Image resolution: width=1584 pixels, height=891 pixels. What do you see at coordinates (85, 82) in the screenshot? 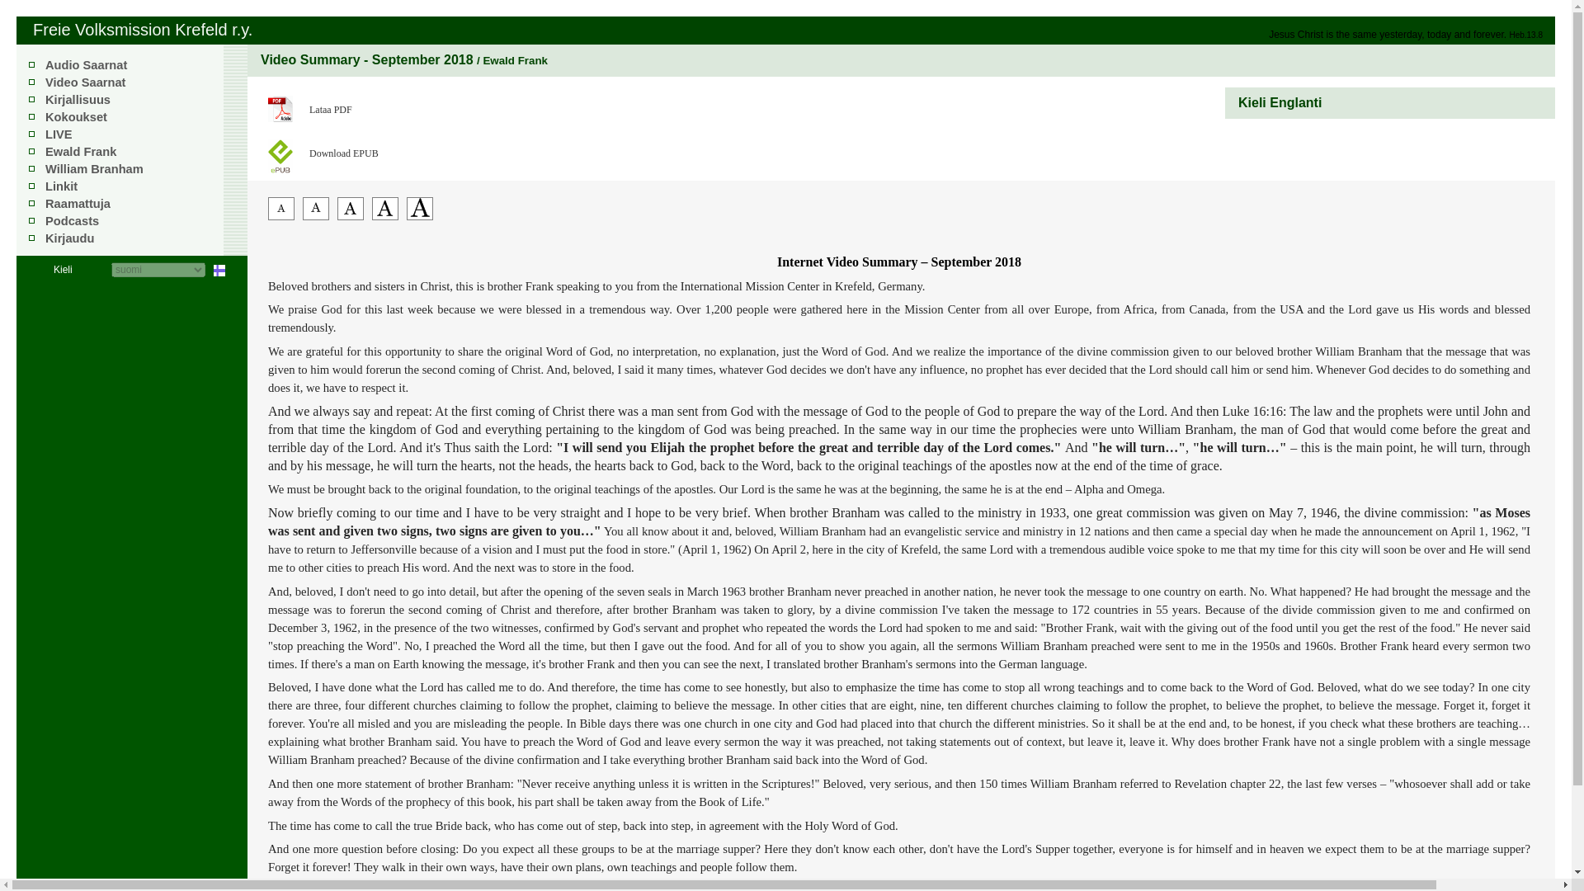
I see `Video Saarnat` at bounding box center [85, 82].